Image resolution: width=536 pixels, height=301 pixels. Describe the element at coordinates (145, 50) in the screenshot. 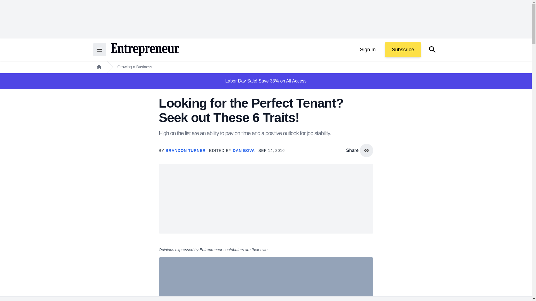

I see `Return to the home page` at that location.